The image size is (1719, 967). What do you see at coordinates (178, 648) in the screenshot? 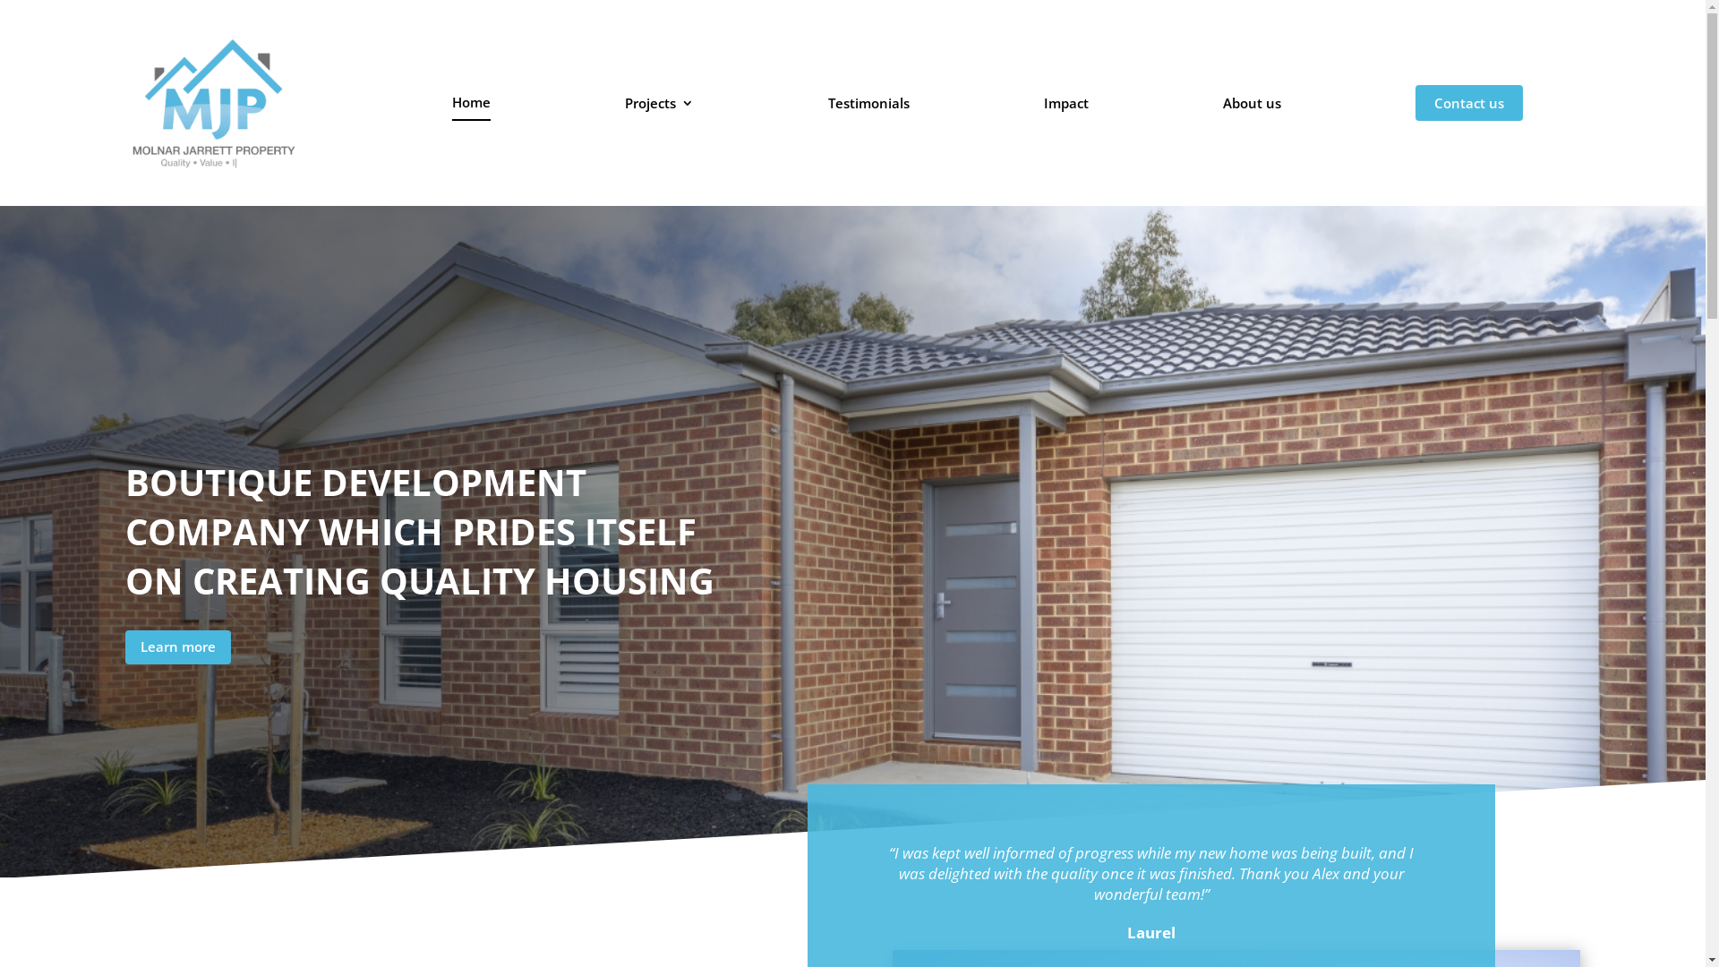
I see `Learn more` at bounding box center [178, 648].